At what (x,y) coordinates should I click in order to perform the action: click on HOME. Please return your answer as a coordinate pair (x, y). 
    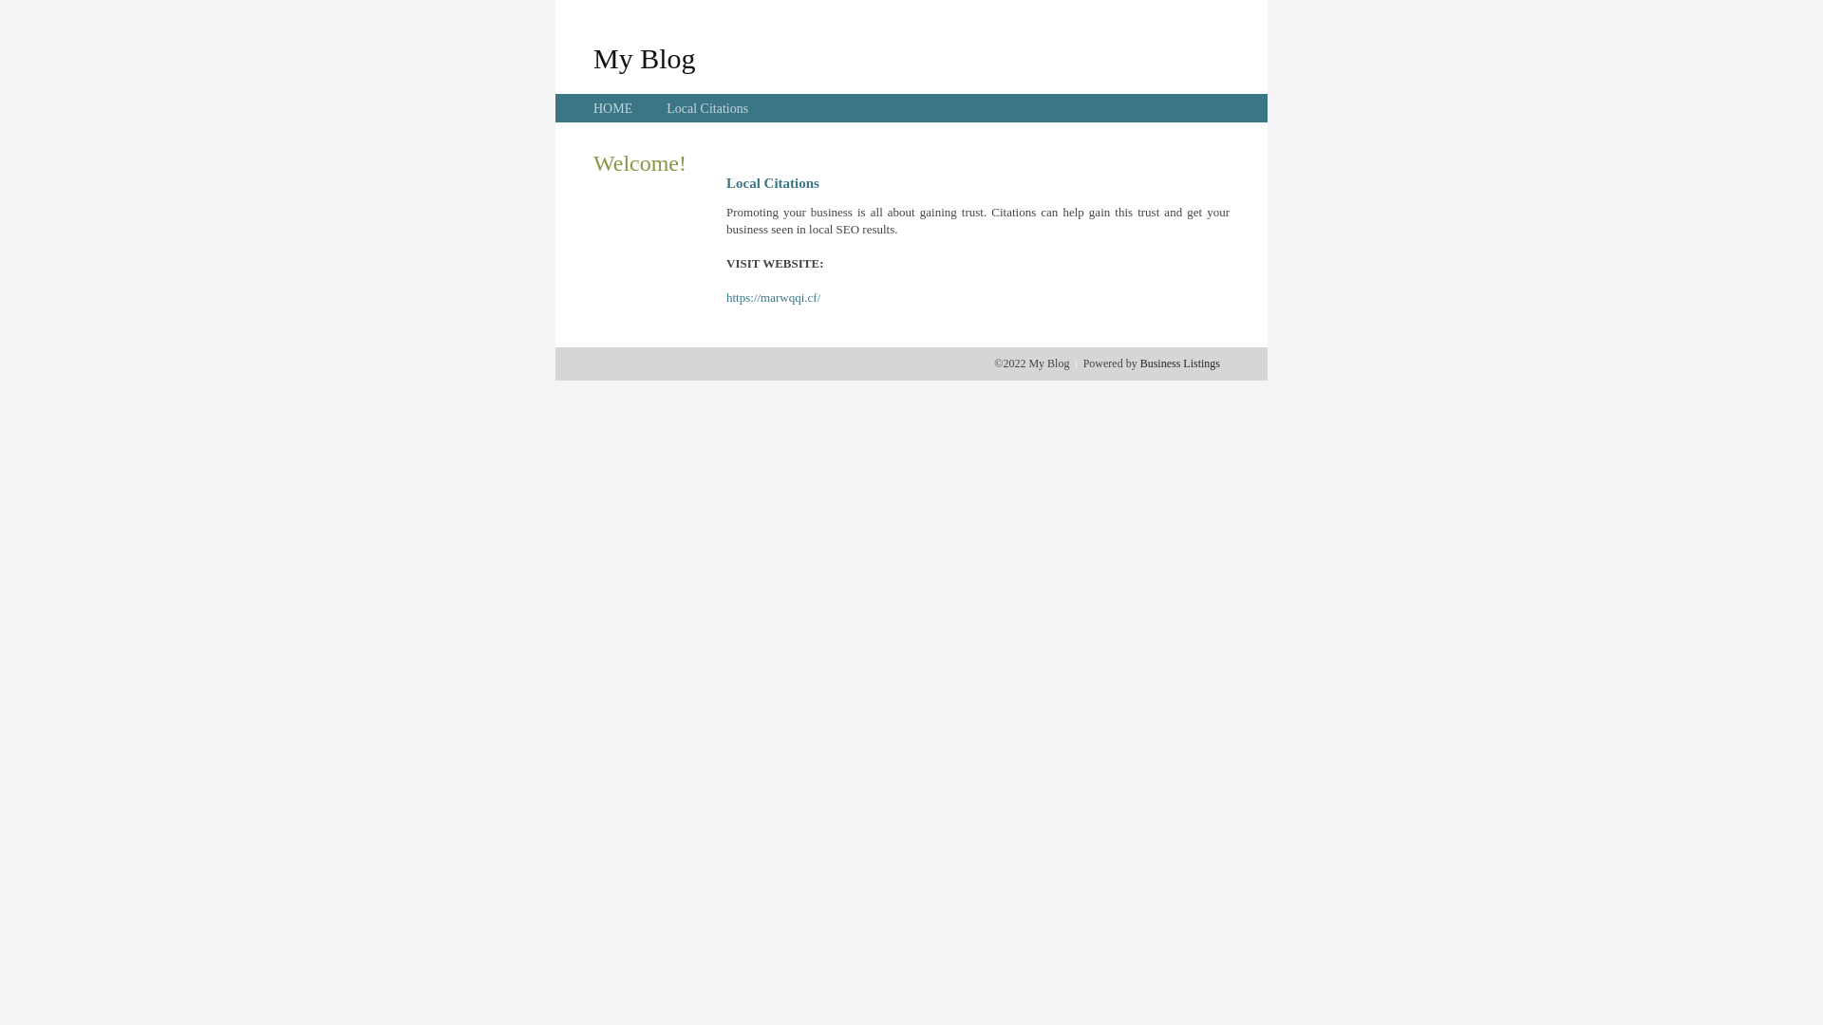
    Looking at the image, I should click on (613, 108).